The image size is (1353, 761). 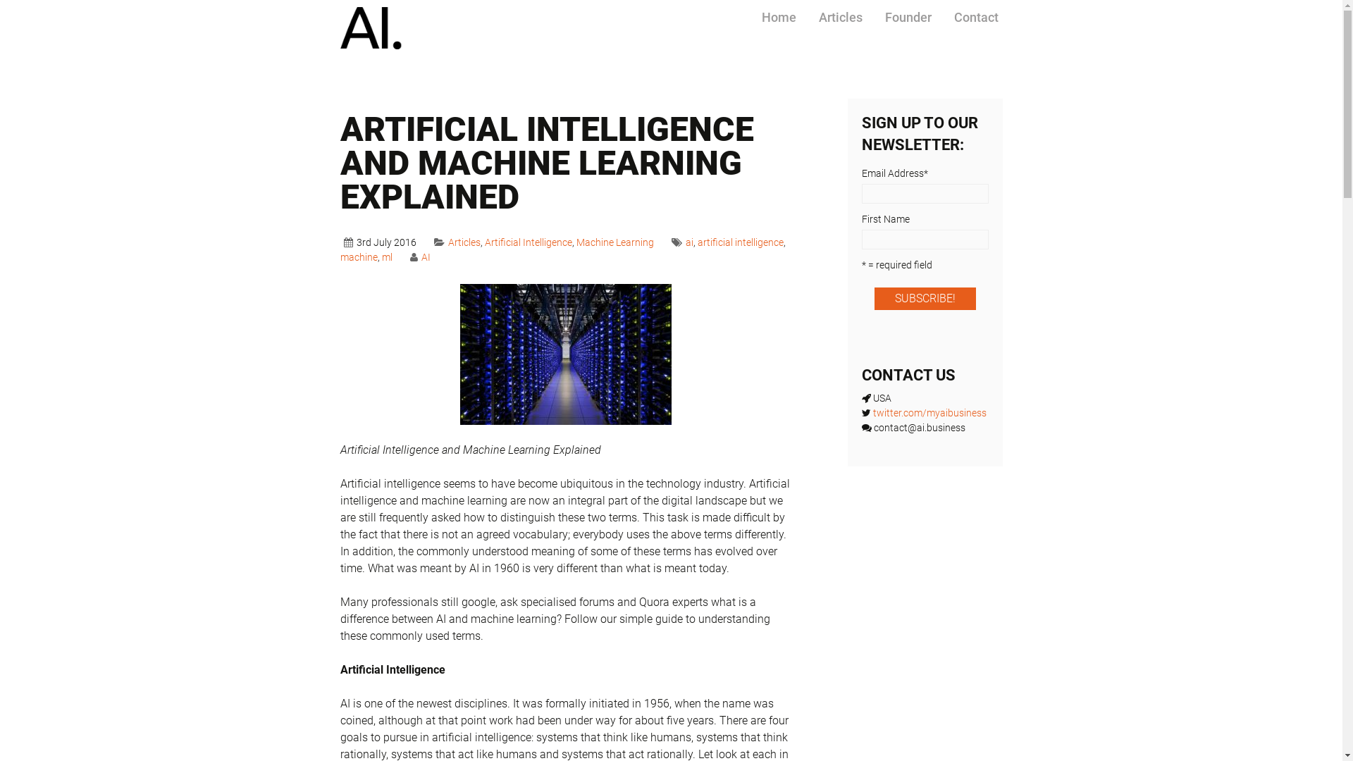 What do you see at coordinates (426, 540) in the screenshot?
I see `twitter.com/myaibusiness` at bounding box center [426, 540].